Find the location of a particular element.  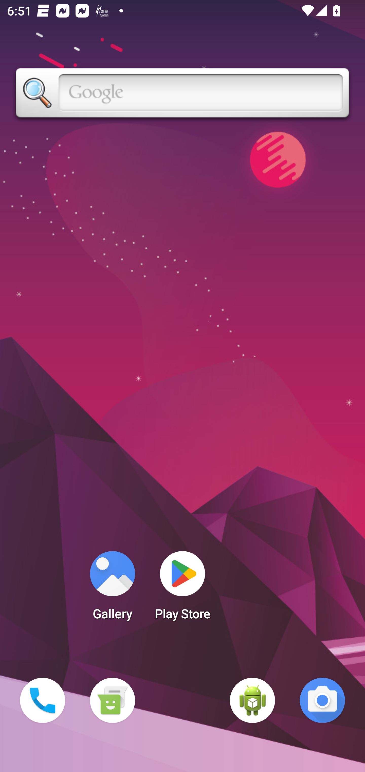

Messaging is located at coordinates (112, 700).